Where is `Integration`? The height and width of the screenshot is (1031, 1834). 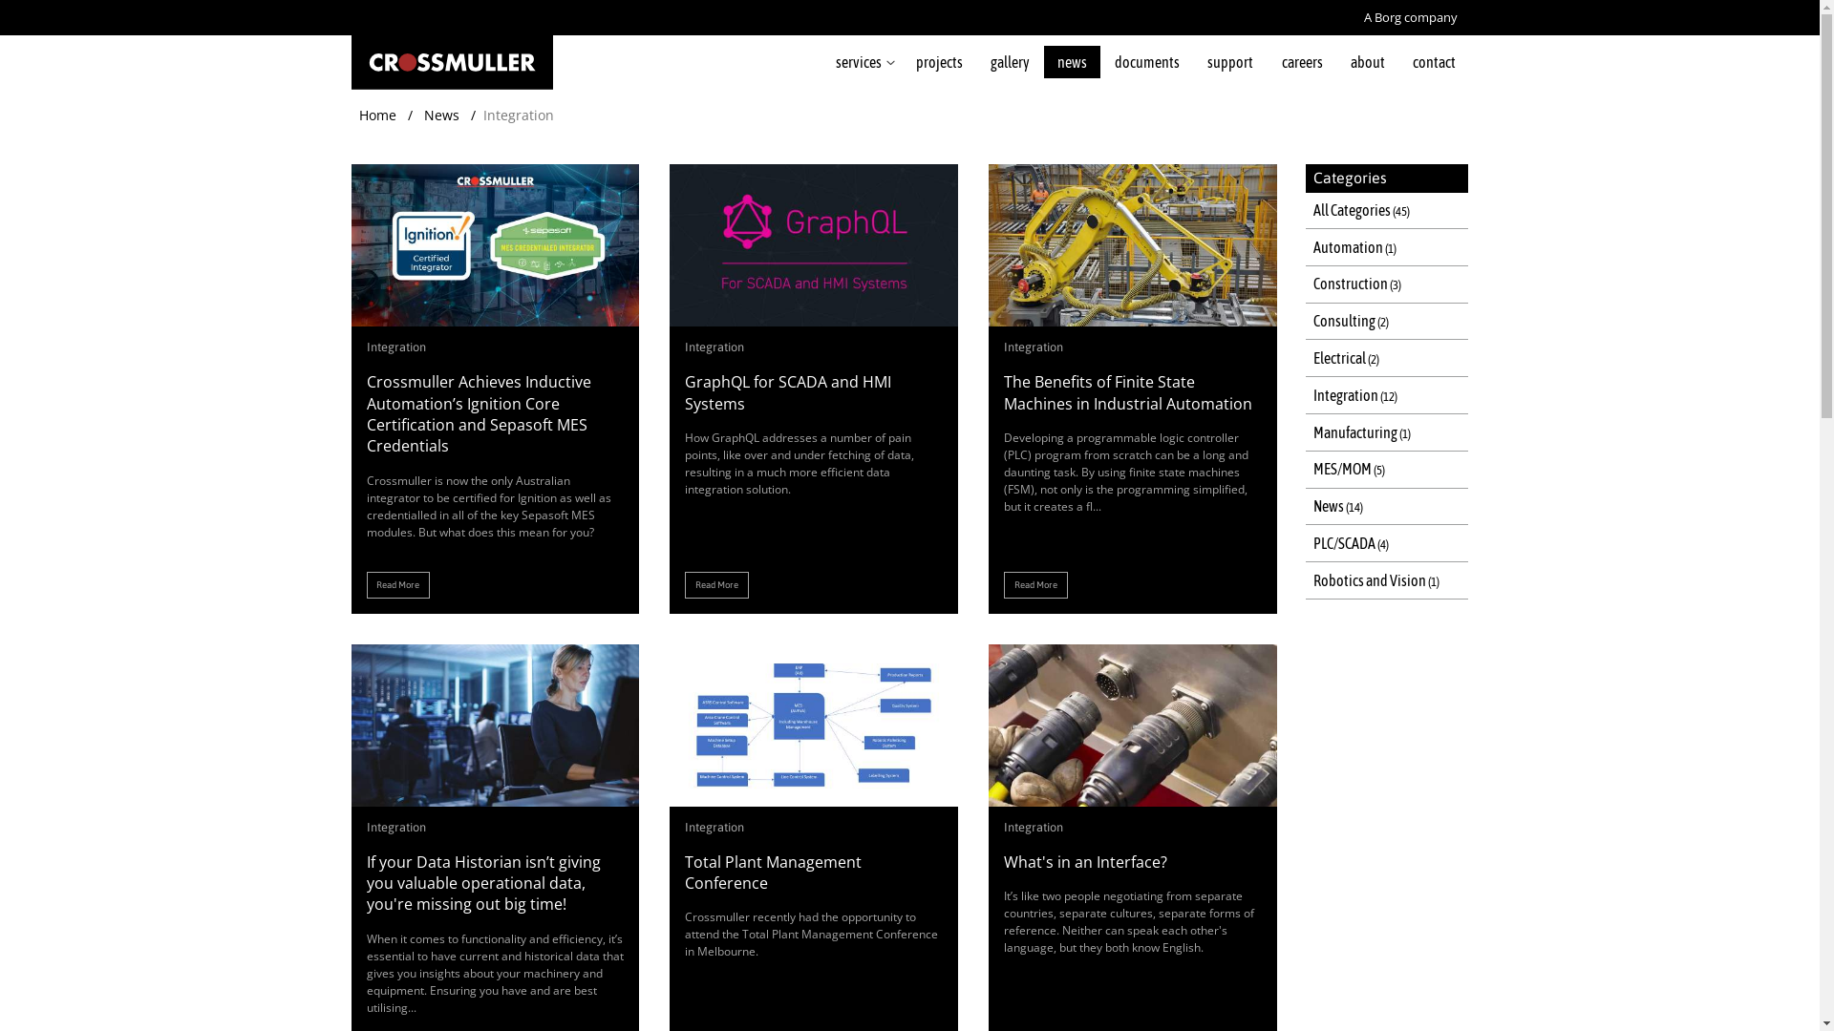
Integration is located at coordinates (714, 827).